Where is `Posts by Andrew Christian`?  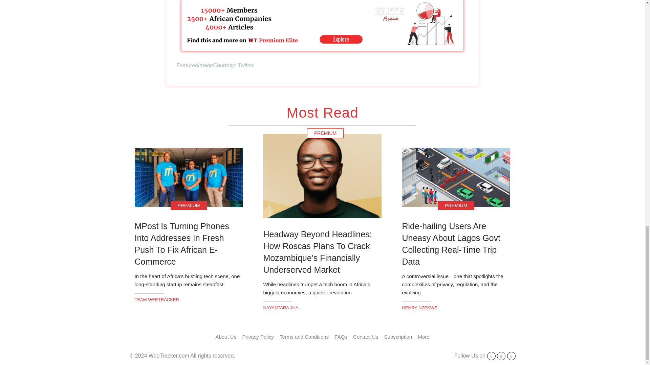 Posts by Andrew Christian is located at coordinates (281, 308).